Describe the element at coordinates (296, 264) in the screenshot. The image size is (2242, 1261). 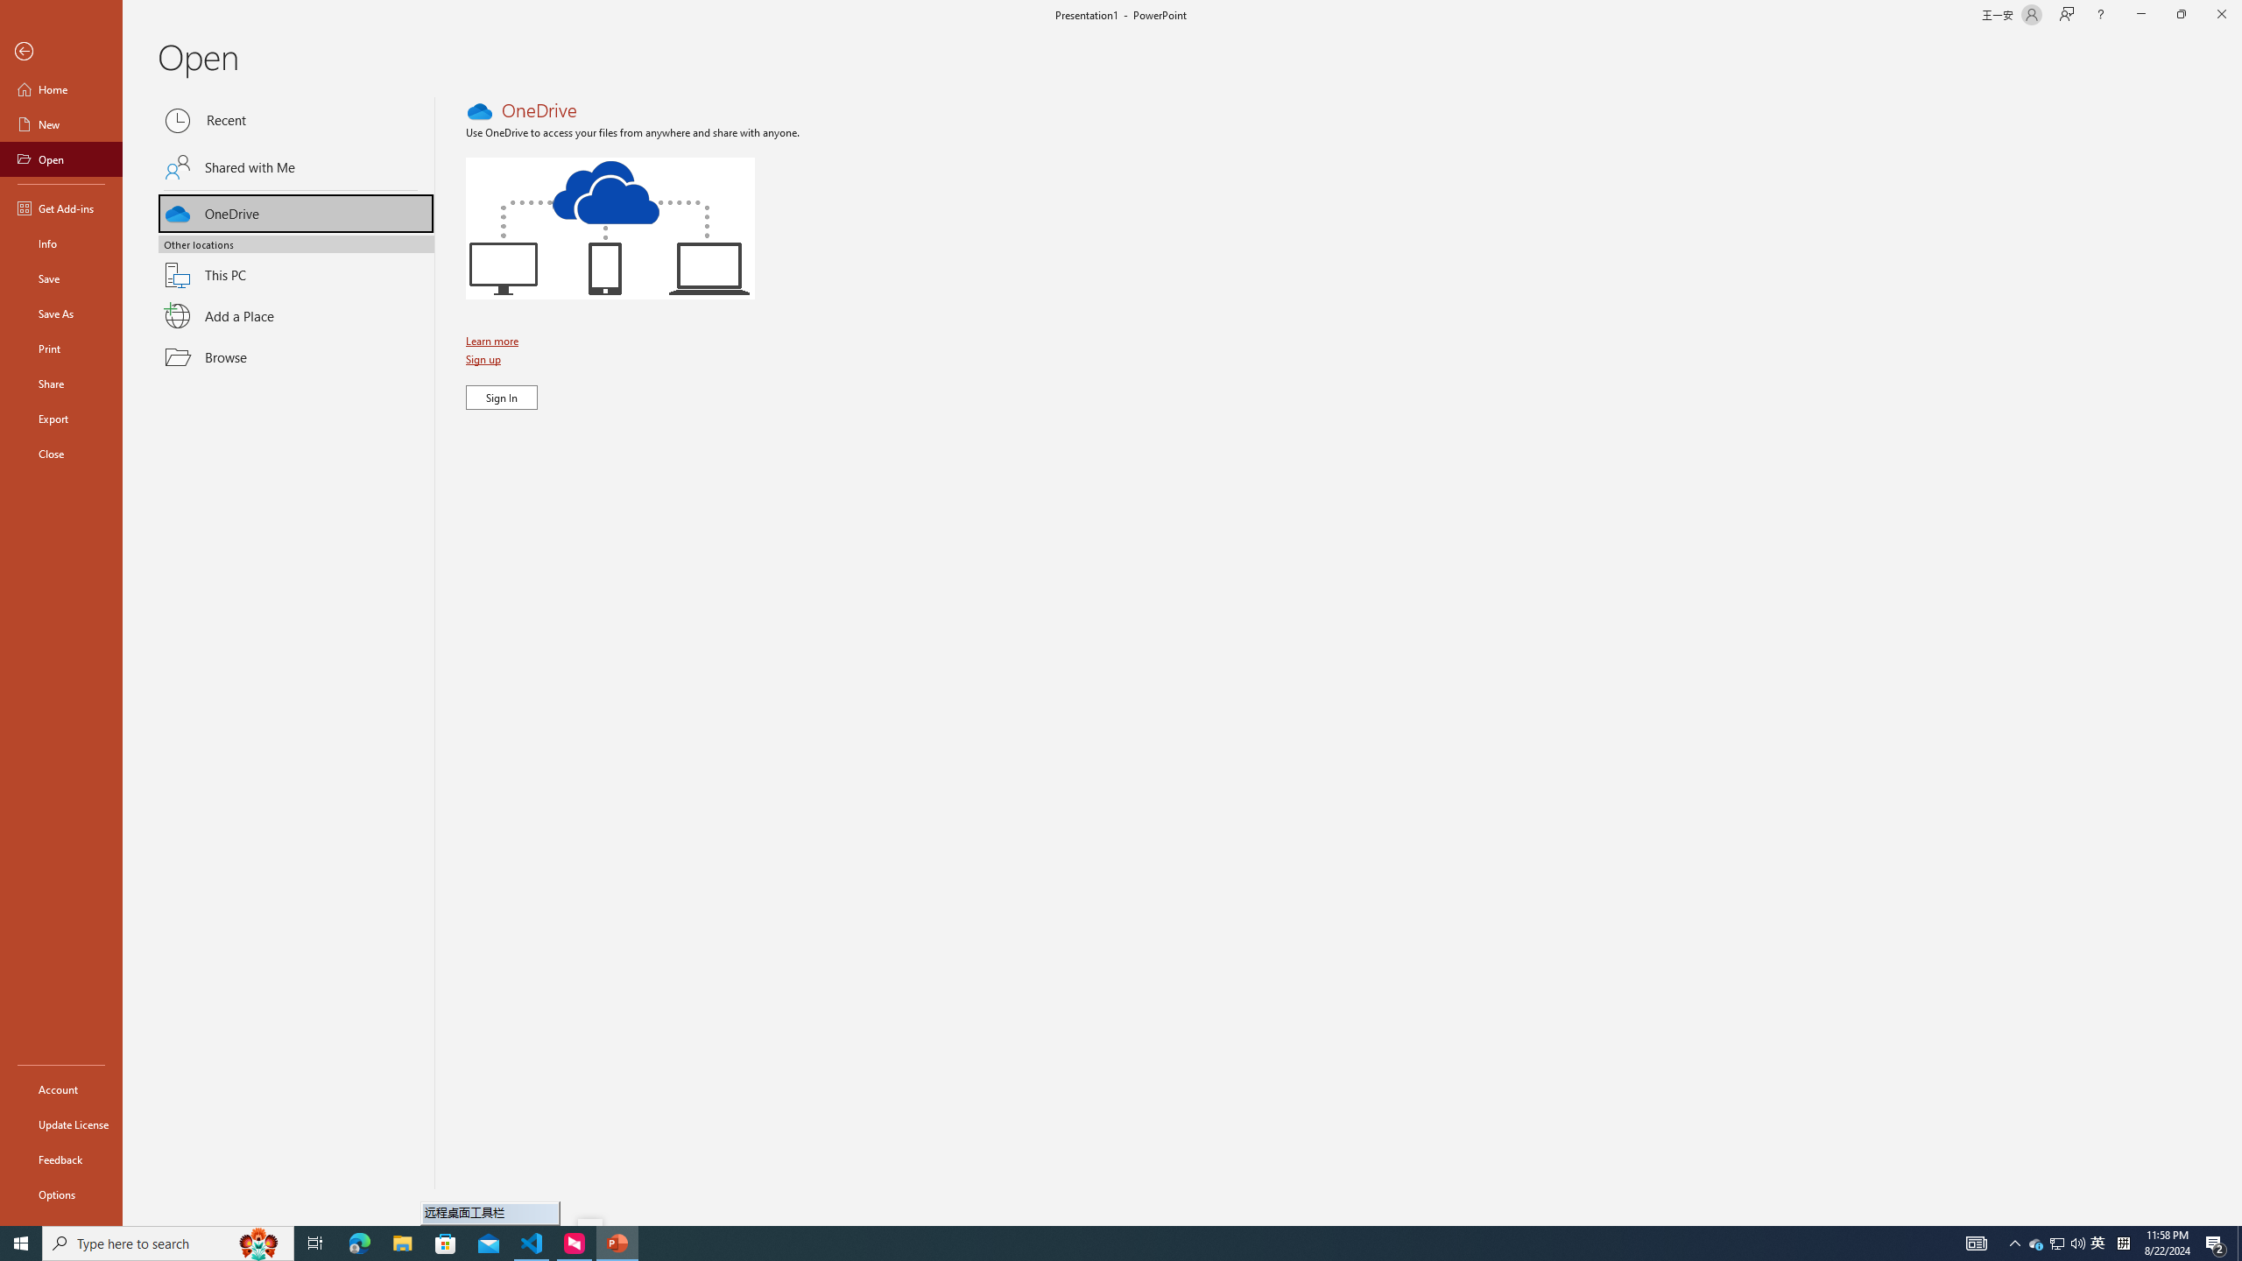
I see `This PC` at that location.